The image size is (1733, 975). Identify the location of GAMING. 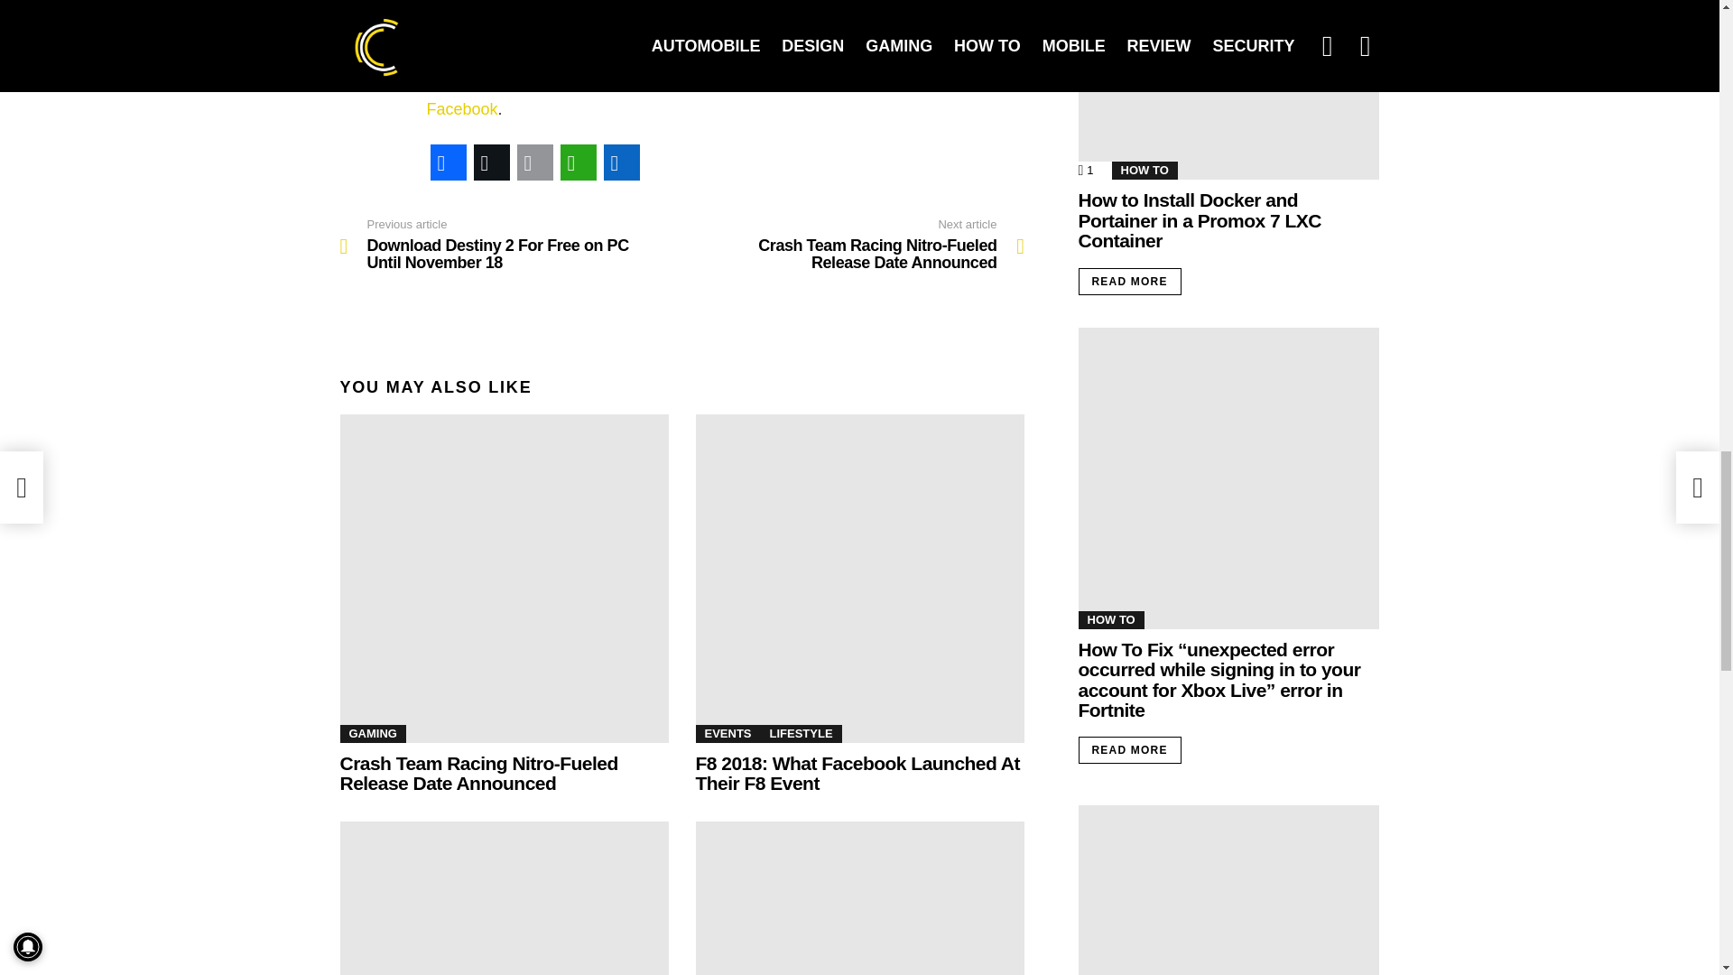
(372, 733).